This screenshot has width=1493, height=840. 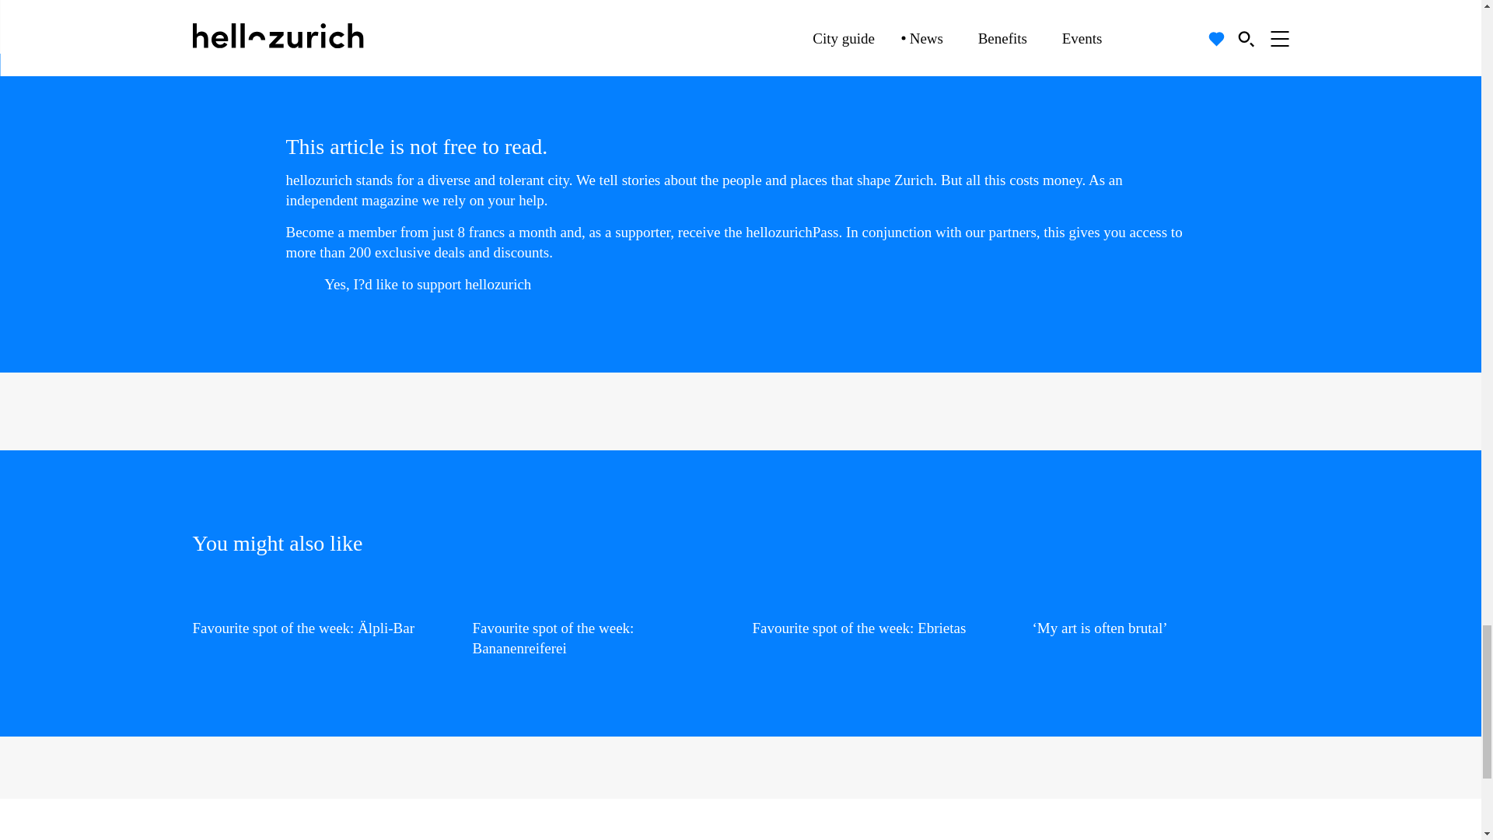 What do you see at coordinates (880, 614) in the screenshot?
I see `Favourite spot of the week: Ebrietas` at bounding box center [880, 614].